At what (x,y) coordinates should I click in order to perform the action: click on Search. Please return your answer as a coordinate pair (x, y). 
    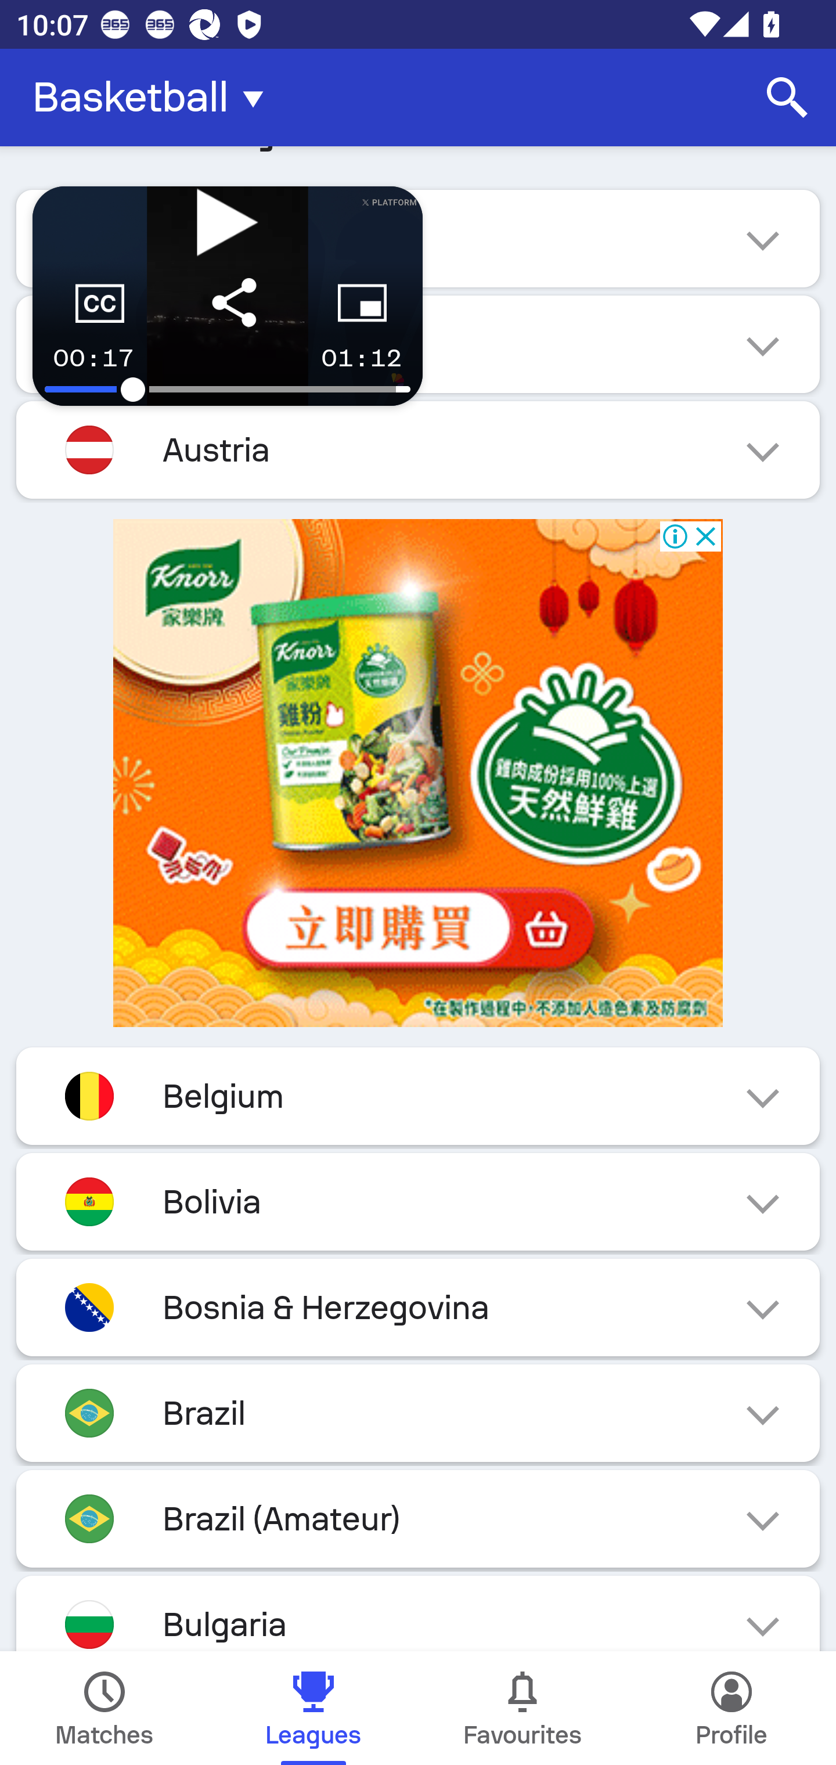
    Looking at the image, I should click on (787, 98).